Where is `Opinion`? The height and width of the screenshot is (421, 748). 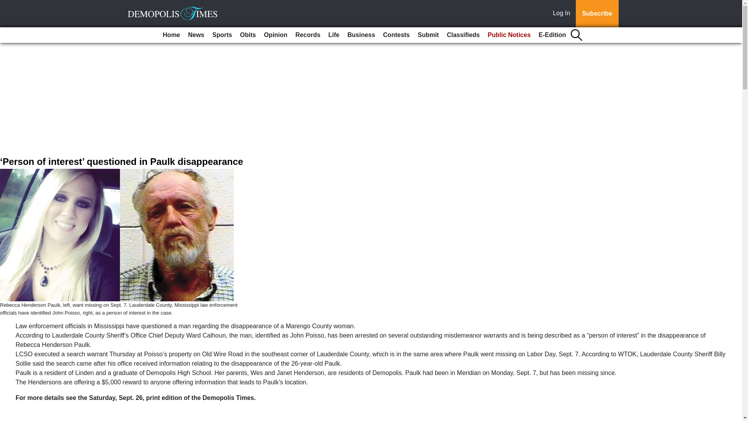
Opinion is located at coordinates (275, 35).